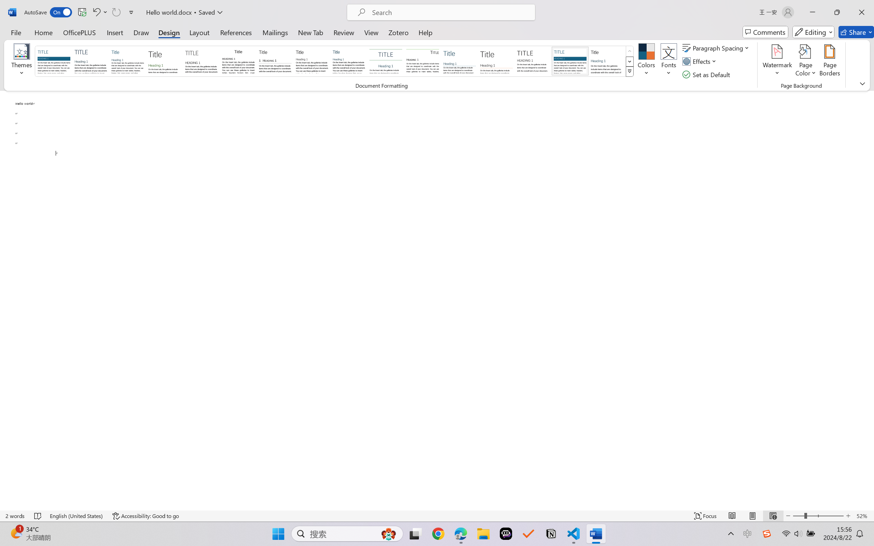 Image resolution: width=874 pixels, height=546 pixels. Describe the element at coordinates (100, 12) in the screenshot. I see `Undo Apply Quick Style Set` at that location.